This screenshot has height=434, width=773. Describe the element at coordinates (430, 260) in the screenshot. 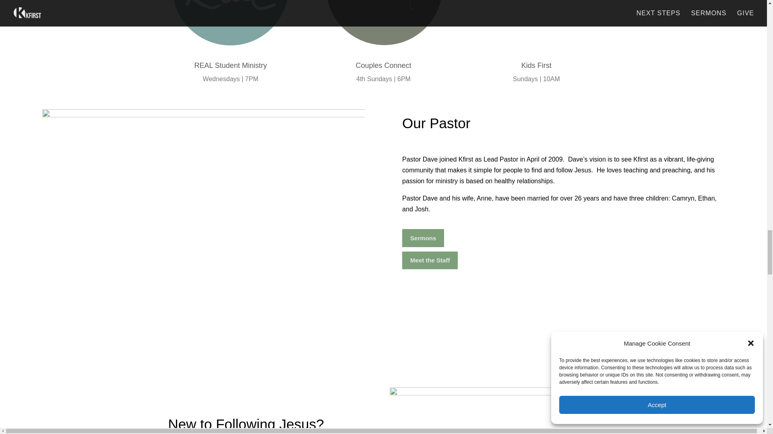

I see `Meet the Staff` at that location.